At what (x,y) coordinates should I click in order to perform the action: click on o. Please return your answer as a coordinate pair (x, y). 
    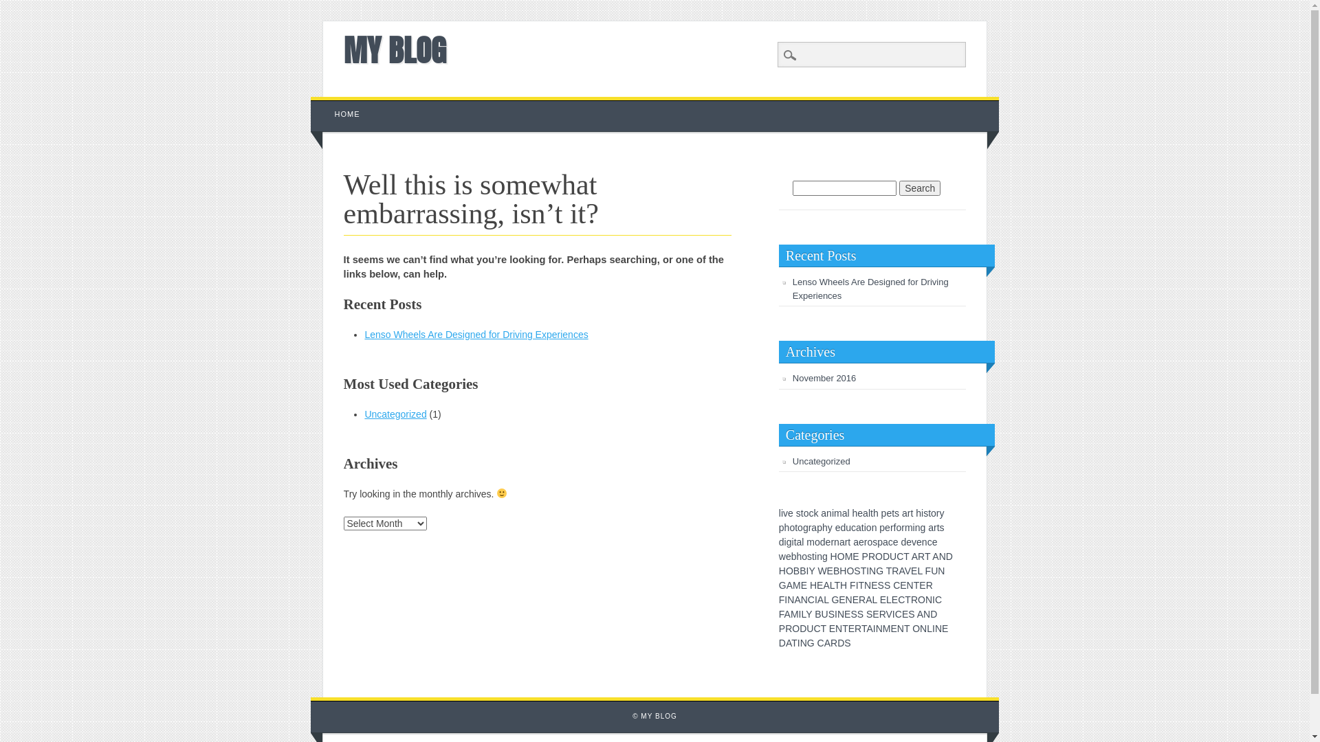
    Looking at the image, I should click on (899, 528).